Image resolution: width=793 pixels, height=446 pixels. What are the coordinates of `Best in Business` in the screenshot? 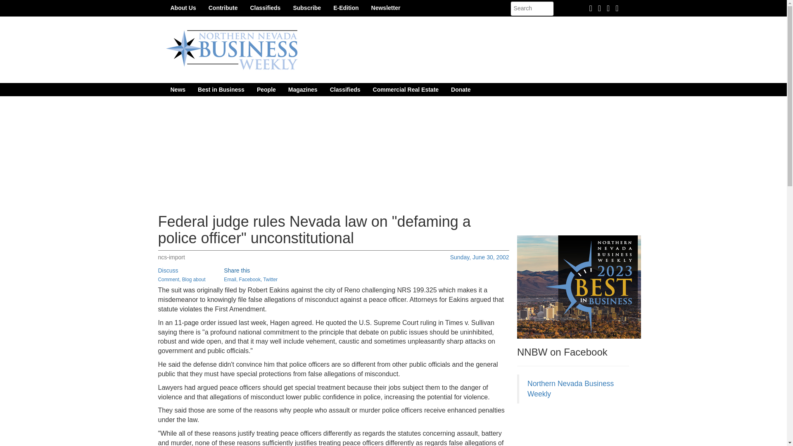 It's located at (221, 89).